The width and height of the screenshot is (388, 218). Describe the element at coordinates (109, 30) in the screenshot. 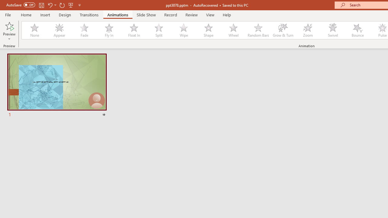

I see `Fly In` at that location.